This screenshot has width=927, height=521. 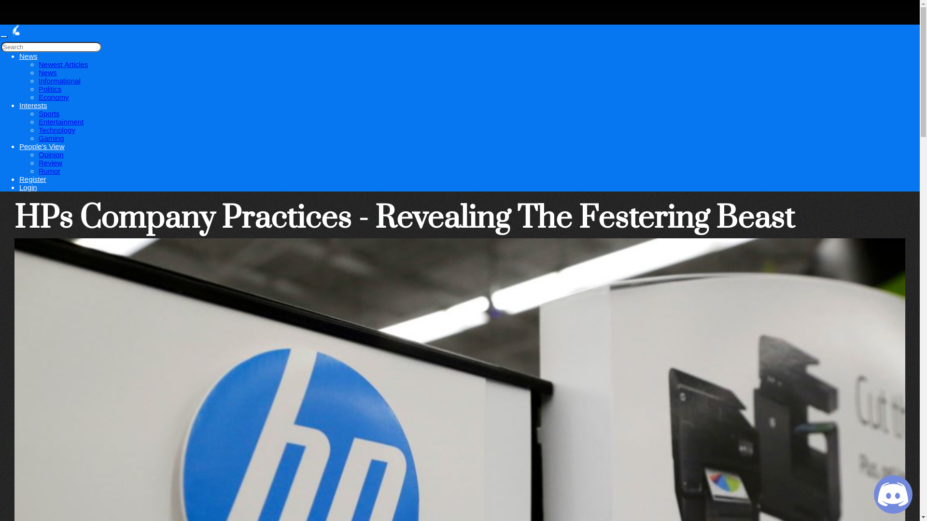 I want to click on Opinion, so click(x=51, y=154).